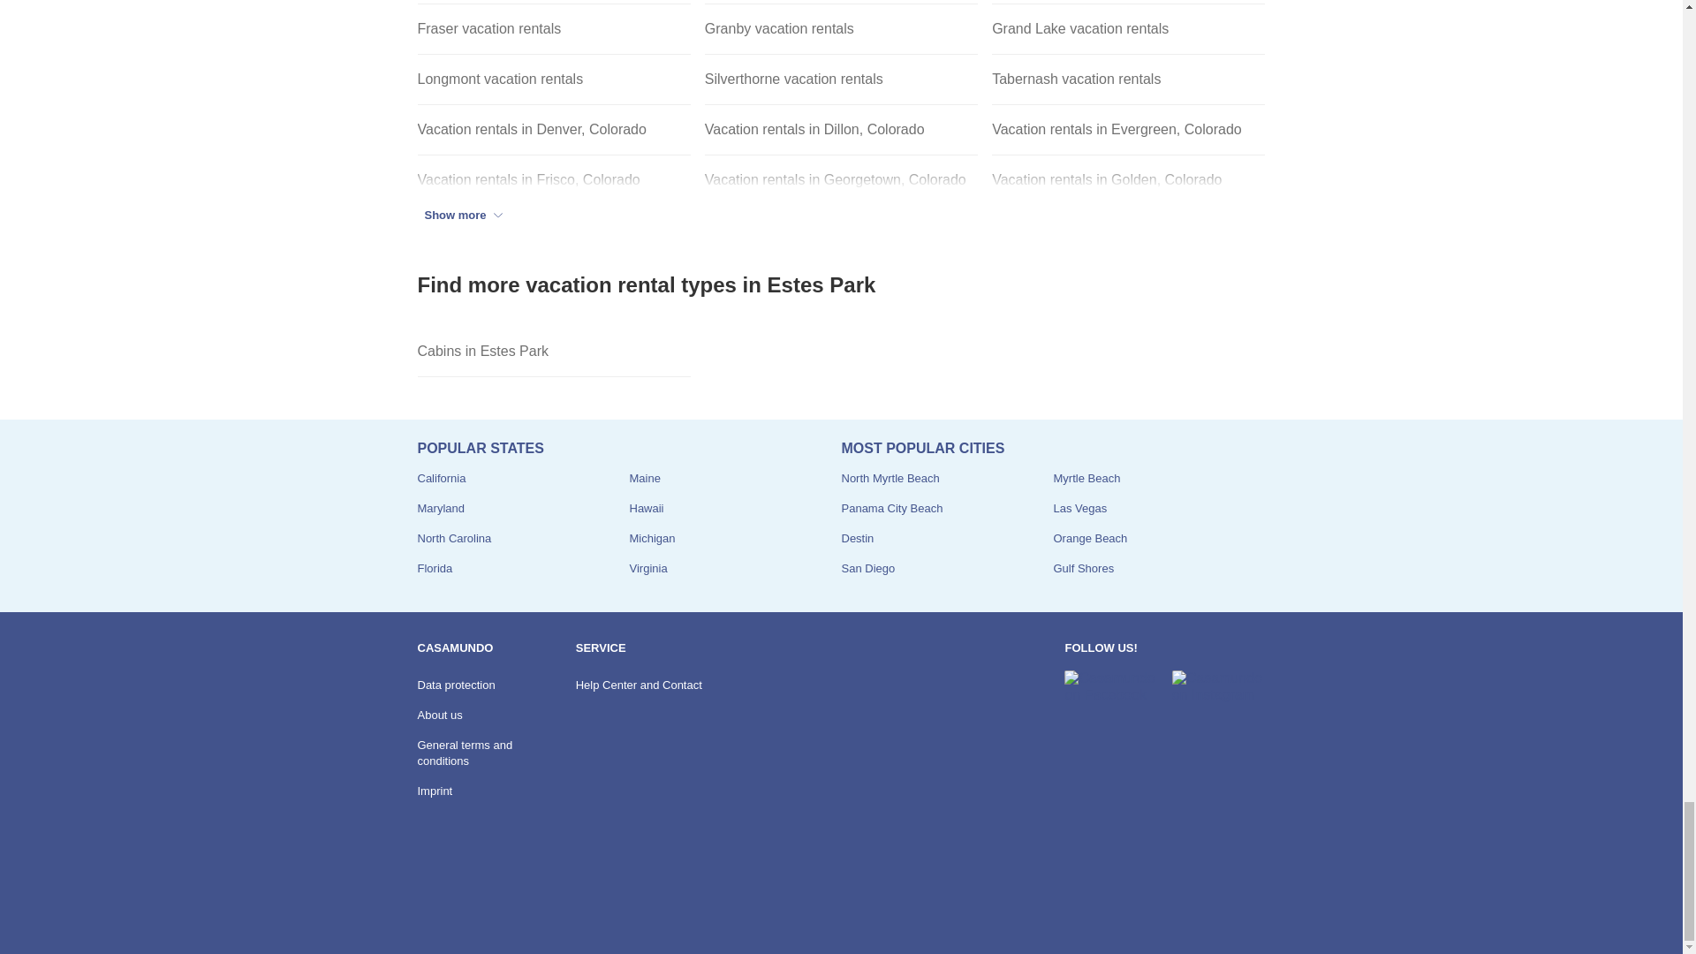  I want to click on Fraser vacation rentals, so click(553, 29).